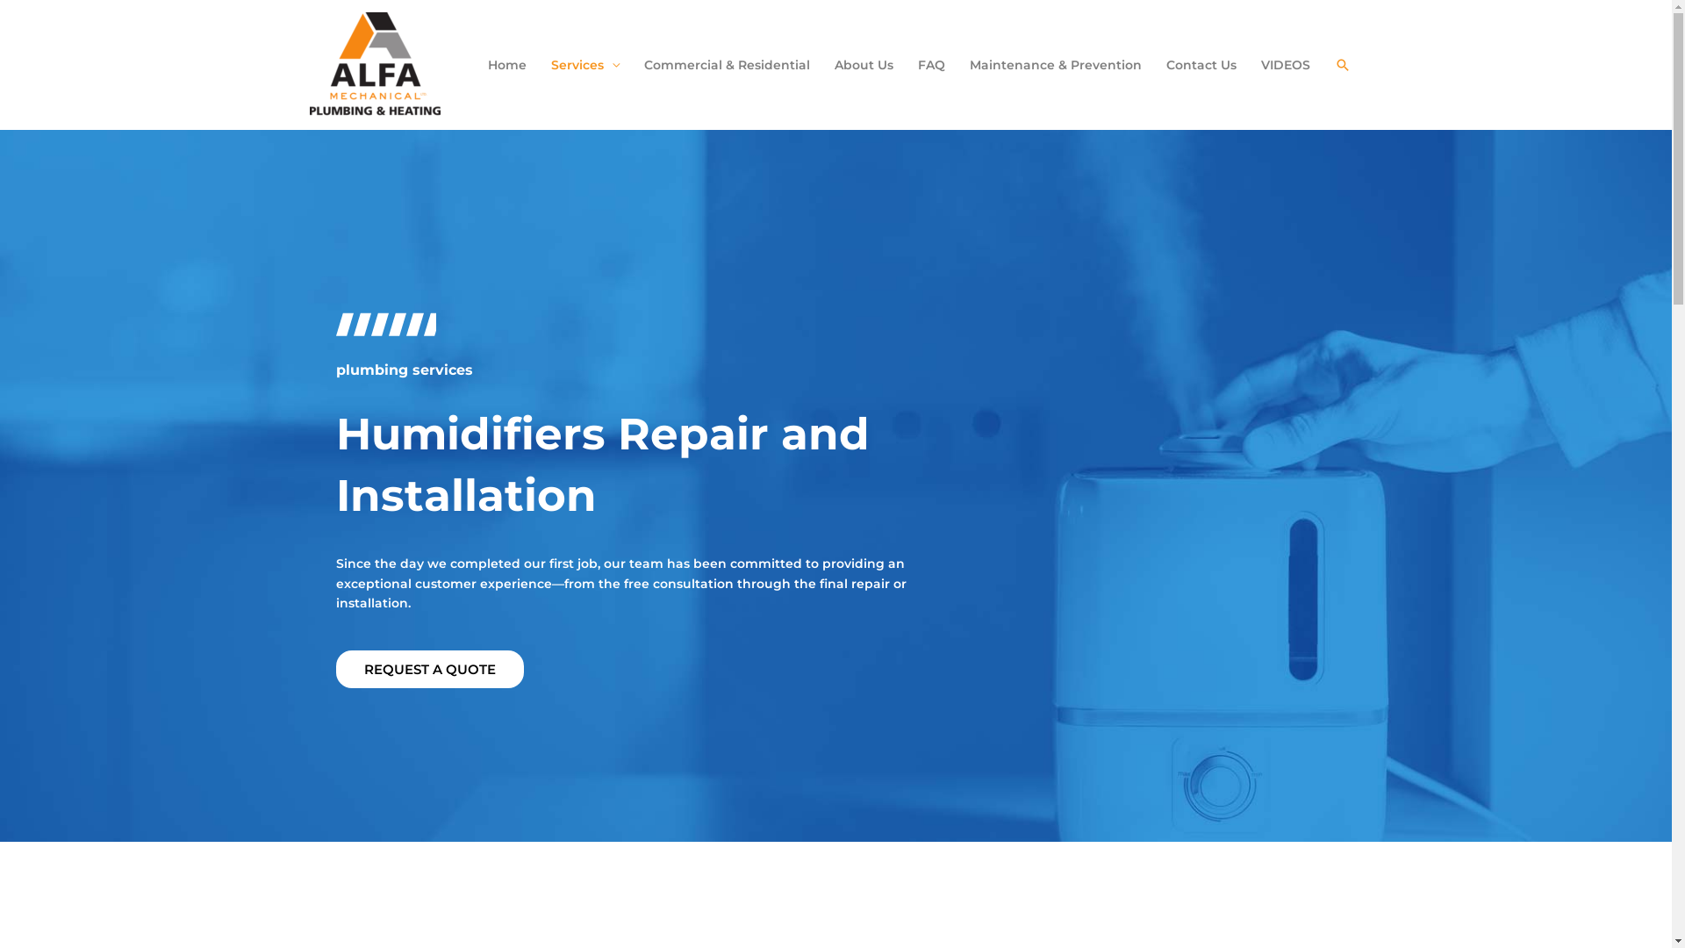 The image size is (1685, 948). Describe the element at coordinates (1342, 65) in the screenshot. I see `Search` at that location.